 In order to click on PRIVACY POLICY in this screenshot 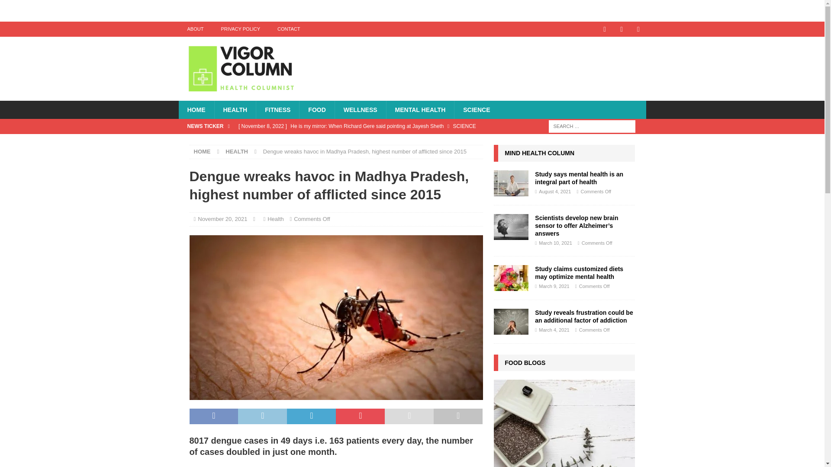, I will do `click(240, 29)`.